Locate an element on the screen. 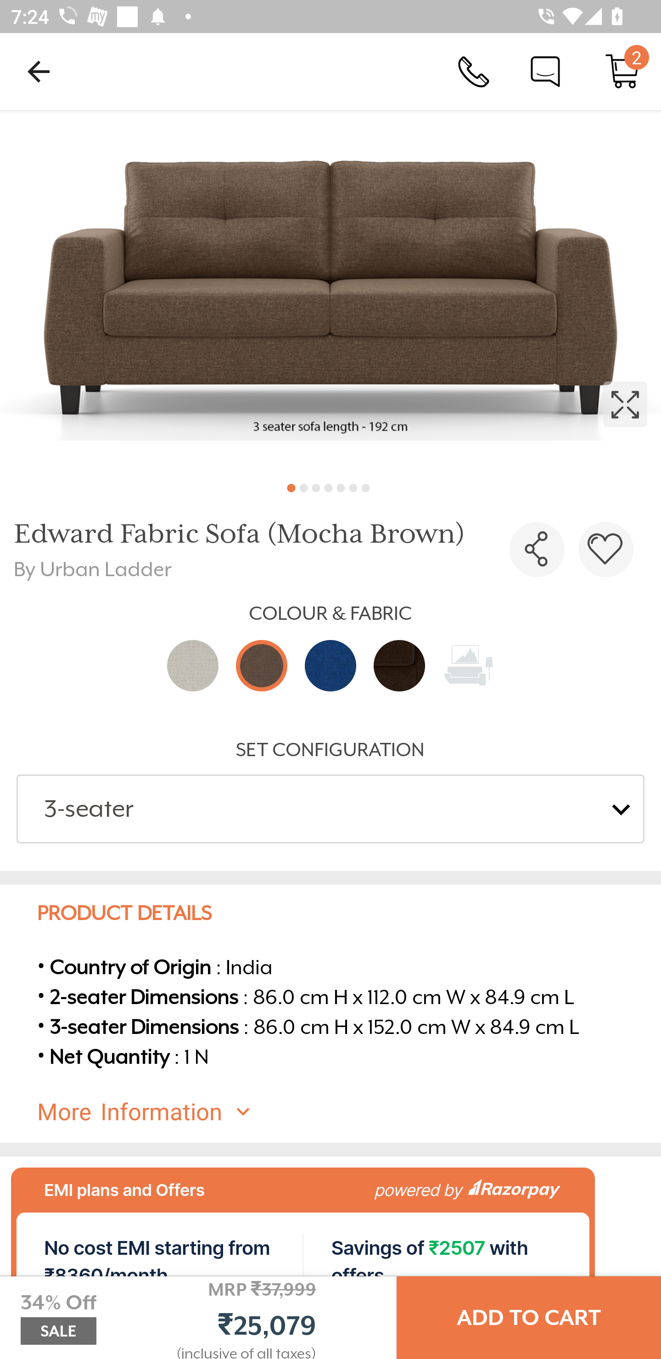  Cart is located at coordinates (622, 71).